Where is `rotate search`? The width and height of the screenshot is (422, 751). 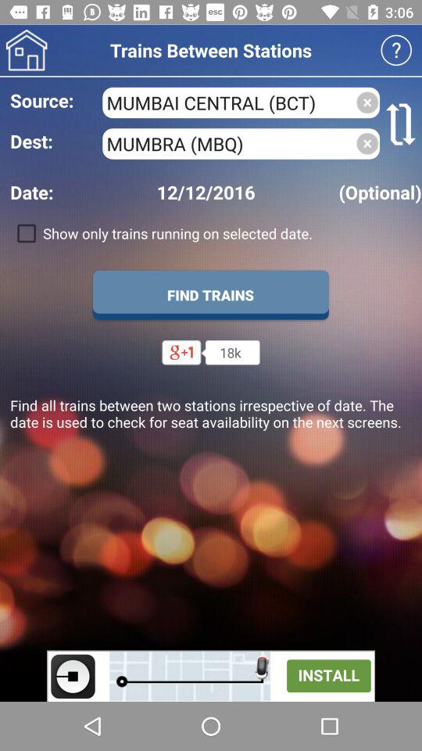 rotate search is located at coordinates (401, 124).